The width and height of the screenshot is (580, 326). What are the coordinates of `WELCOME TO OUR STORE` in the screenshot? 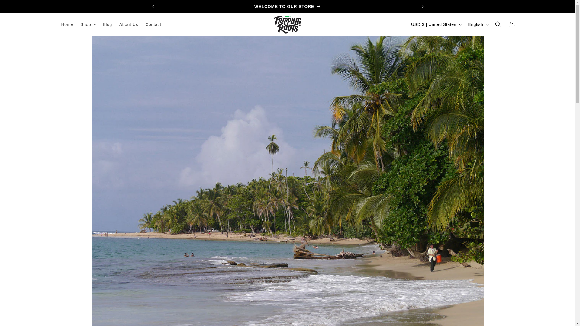 It's located at (288, 7).